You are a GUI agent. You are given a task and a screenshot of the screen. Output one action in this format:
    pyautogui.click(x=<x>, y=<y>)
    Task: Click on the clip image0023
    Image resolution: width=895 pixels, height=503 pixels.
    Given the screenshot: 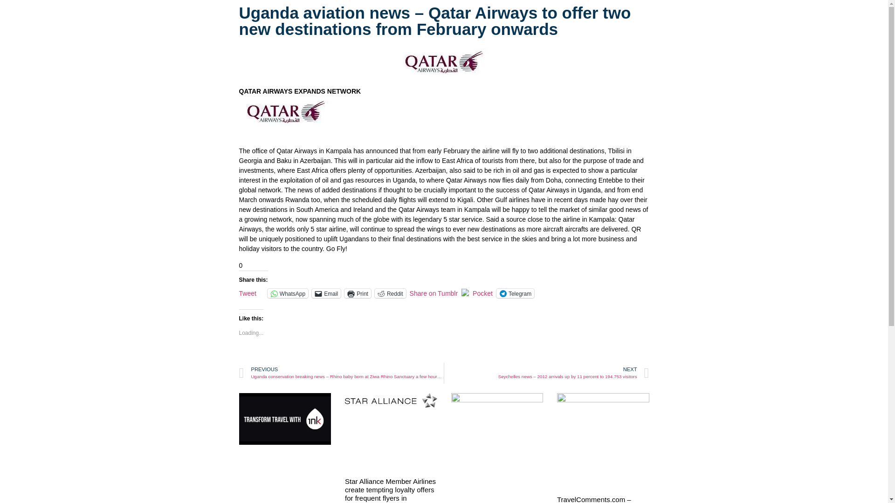 What is the action you would take?
    pyautogui.click(x=285, y=112)
    